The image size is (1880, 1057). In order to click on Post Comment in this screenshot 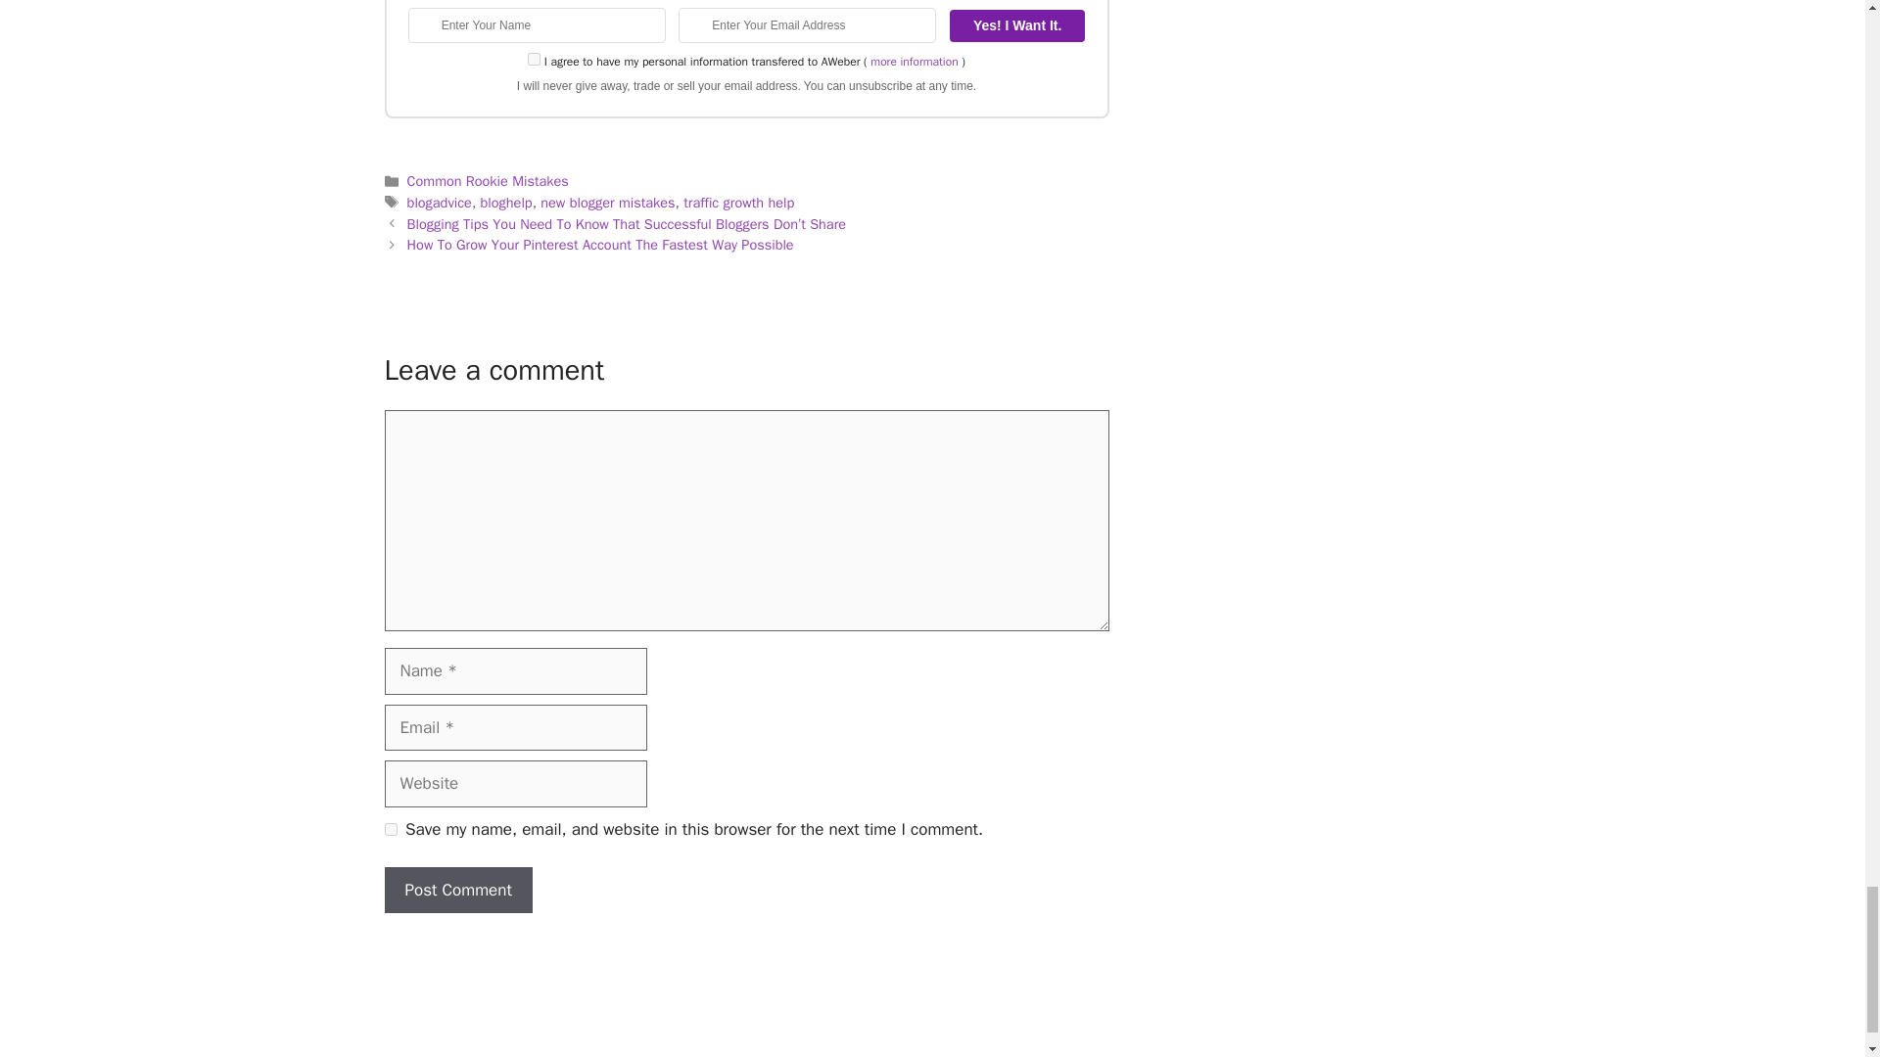, I will do `click(457, 891)`.